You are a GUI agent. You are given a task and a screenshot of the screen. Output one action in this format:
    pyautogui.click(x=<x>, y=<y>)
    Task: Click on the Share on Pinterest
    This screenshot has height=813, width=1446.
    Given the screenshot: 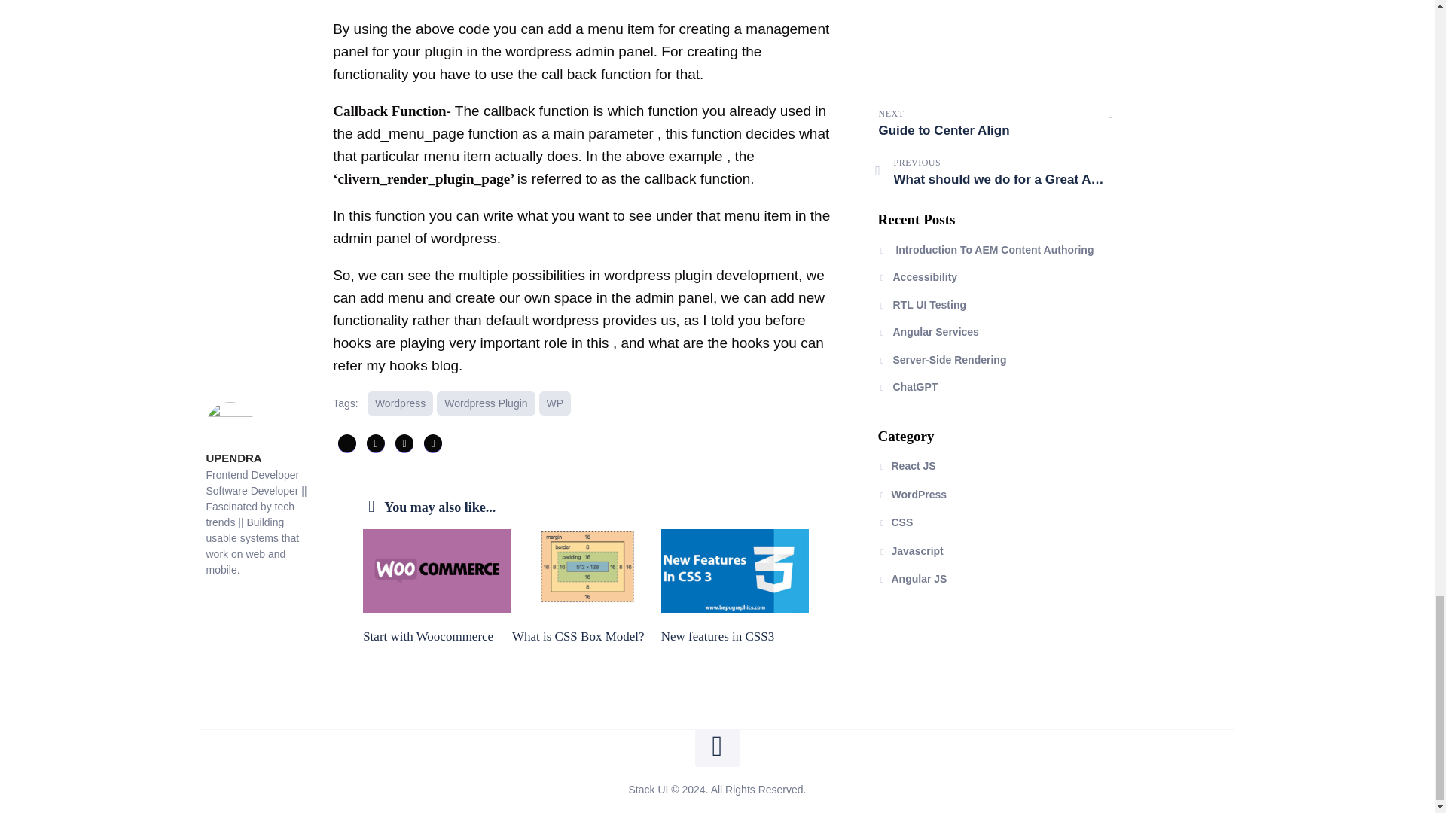 What is the action you would take?
    pyautogui.click(x=404, y=443)
    